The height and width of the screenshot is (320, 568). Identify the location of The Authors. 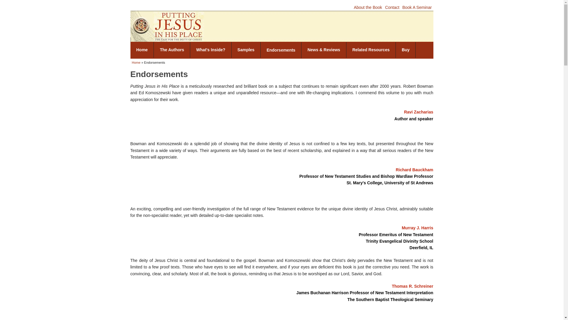
(172, 50).